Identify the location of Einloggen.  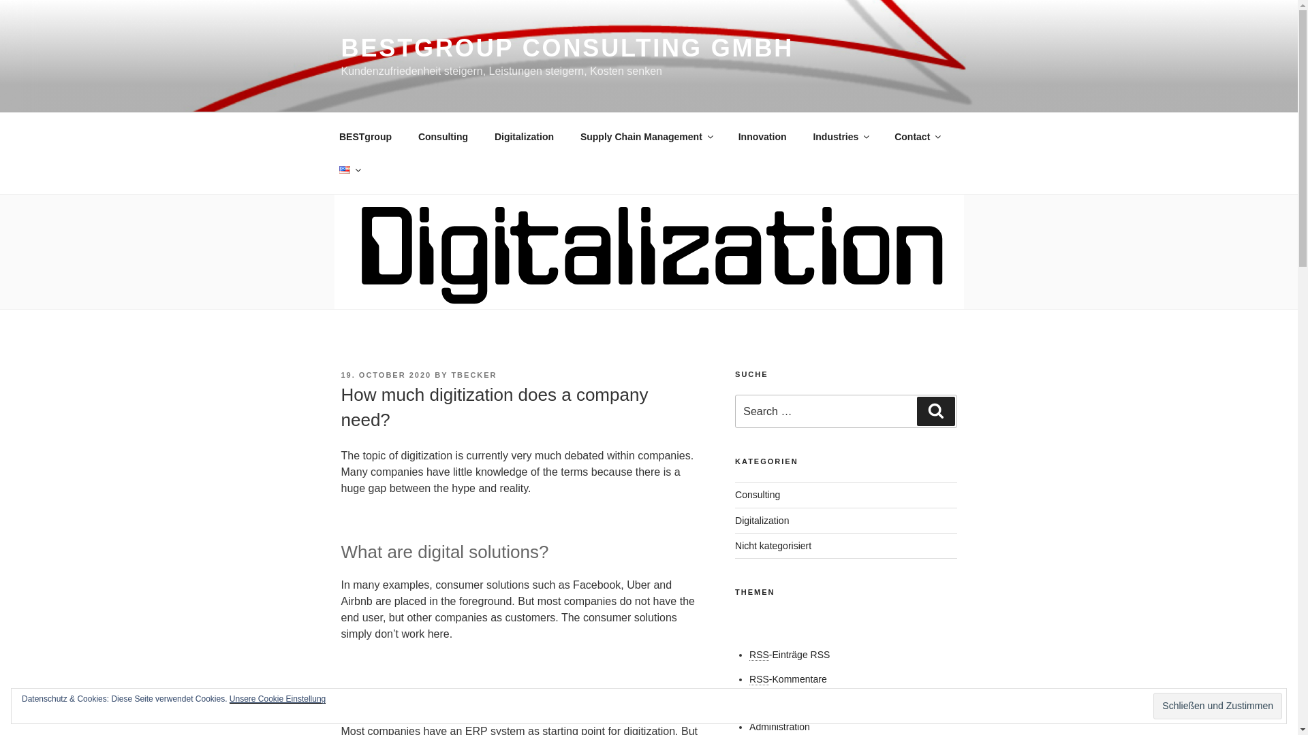
(770, 702).